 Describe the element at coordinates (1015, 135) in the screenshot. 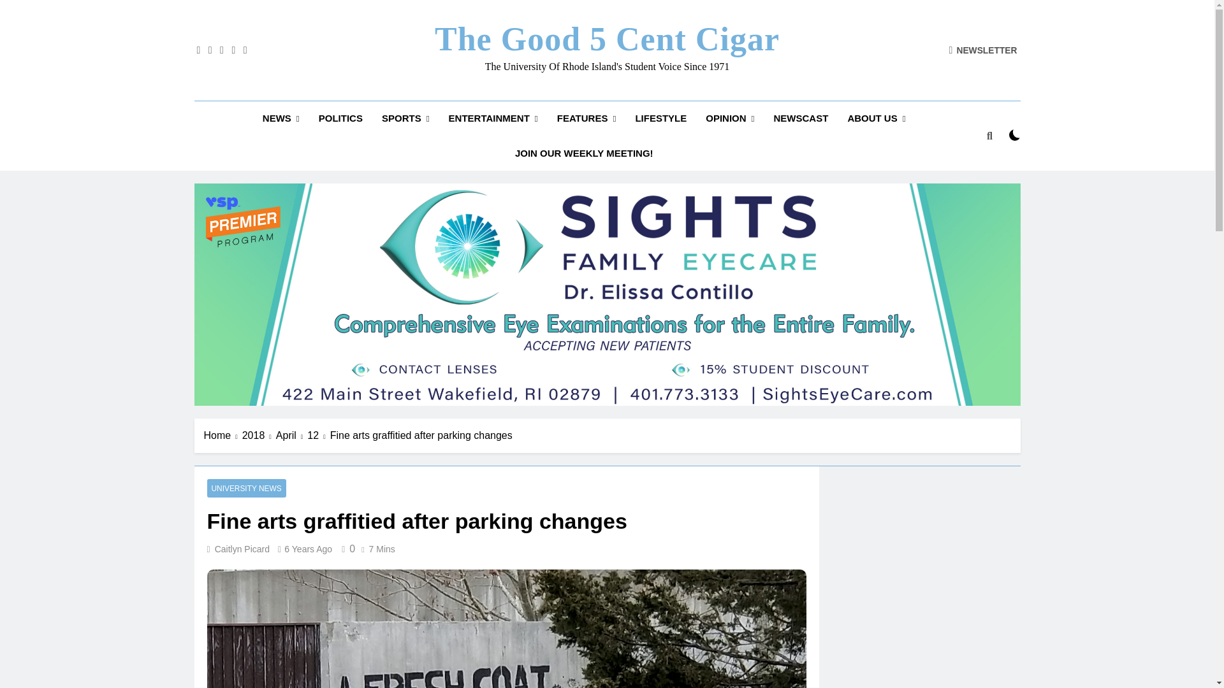

I see `on` at that location.